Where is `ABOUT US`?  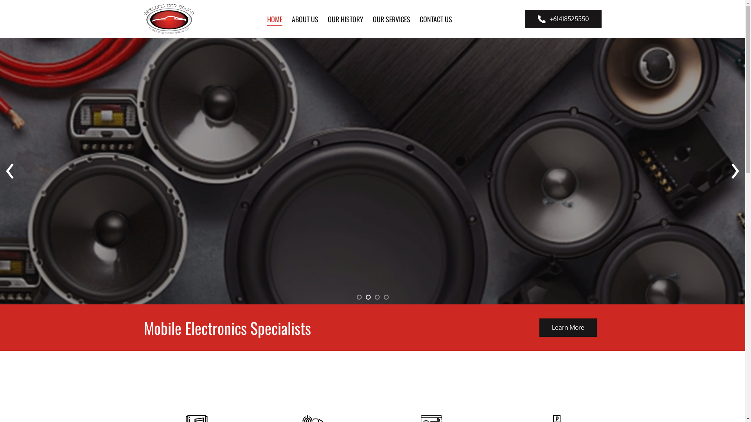 ABOUT US is located at coordinates (305, 19).